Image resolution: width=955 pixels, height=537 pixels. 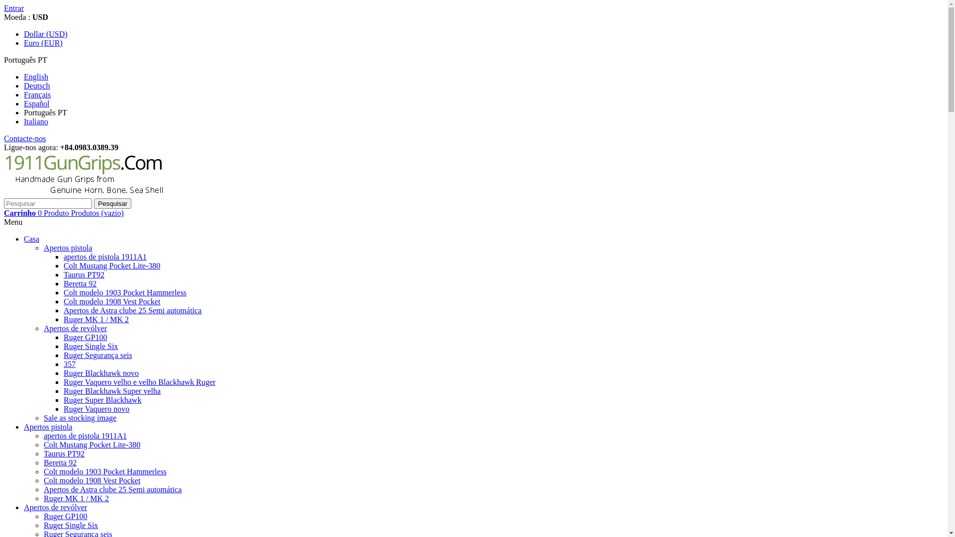 What do you see at coordinates (112, 391) in the screenshot?
I see `Ruger Blackhawk Super velha` at bounding box center [112, 391].